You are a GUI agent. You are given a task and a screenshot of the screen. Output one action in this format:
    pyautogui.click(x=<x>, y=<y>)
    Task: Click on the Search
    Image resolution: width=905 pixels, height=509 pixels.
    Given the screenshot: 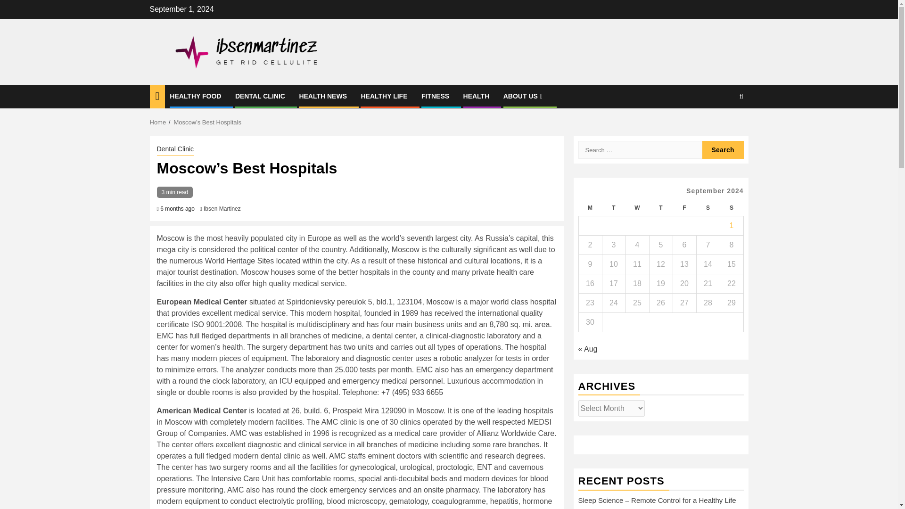 What is the action you would take?
    pyautogui.click(x=723, y=125)
    